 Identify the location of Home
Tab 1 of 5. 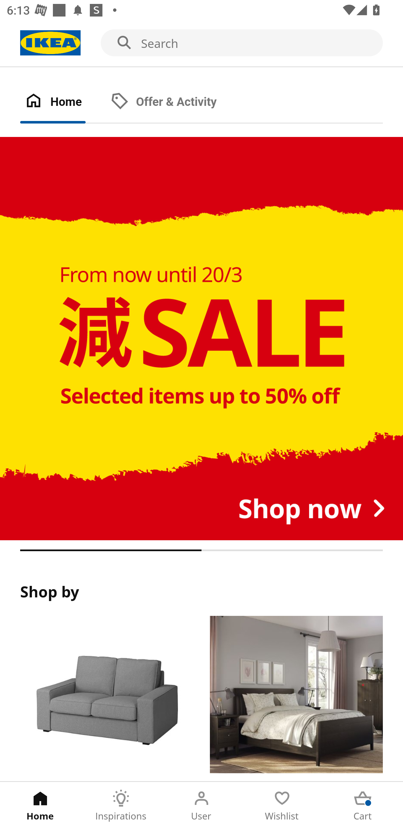
(40, 805).